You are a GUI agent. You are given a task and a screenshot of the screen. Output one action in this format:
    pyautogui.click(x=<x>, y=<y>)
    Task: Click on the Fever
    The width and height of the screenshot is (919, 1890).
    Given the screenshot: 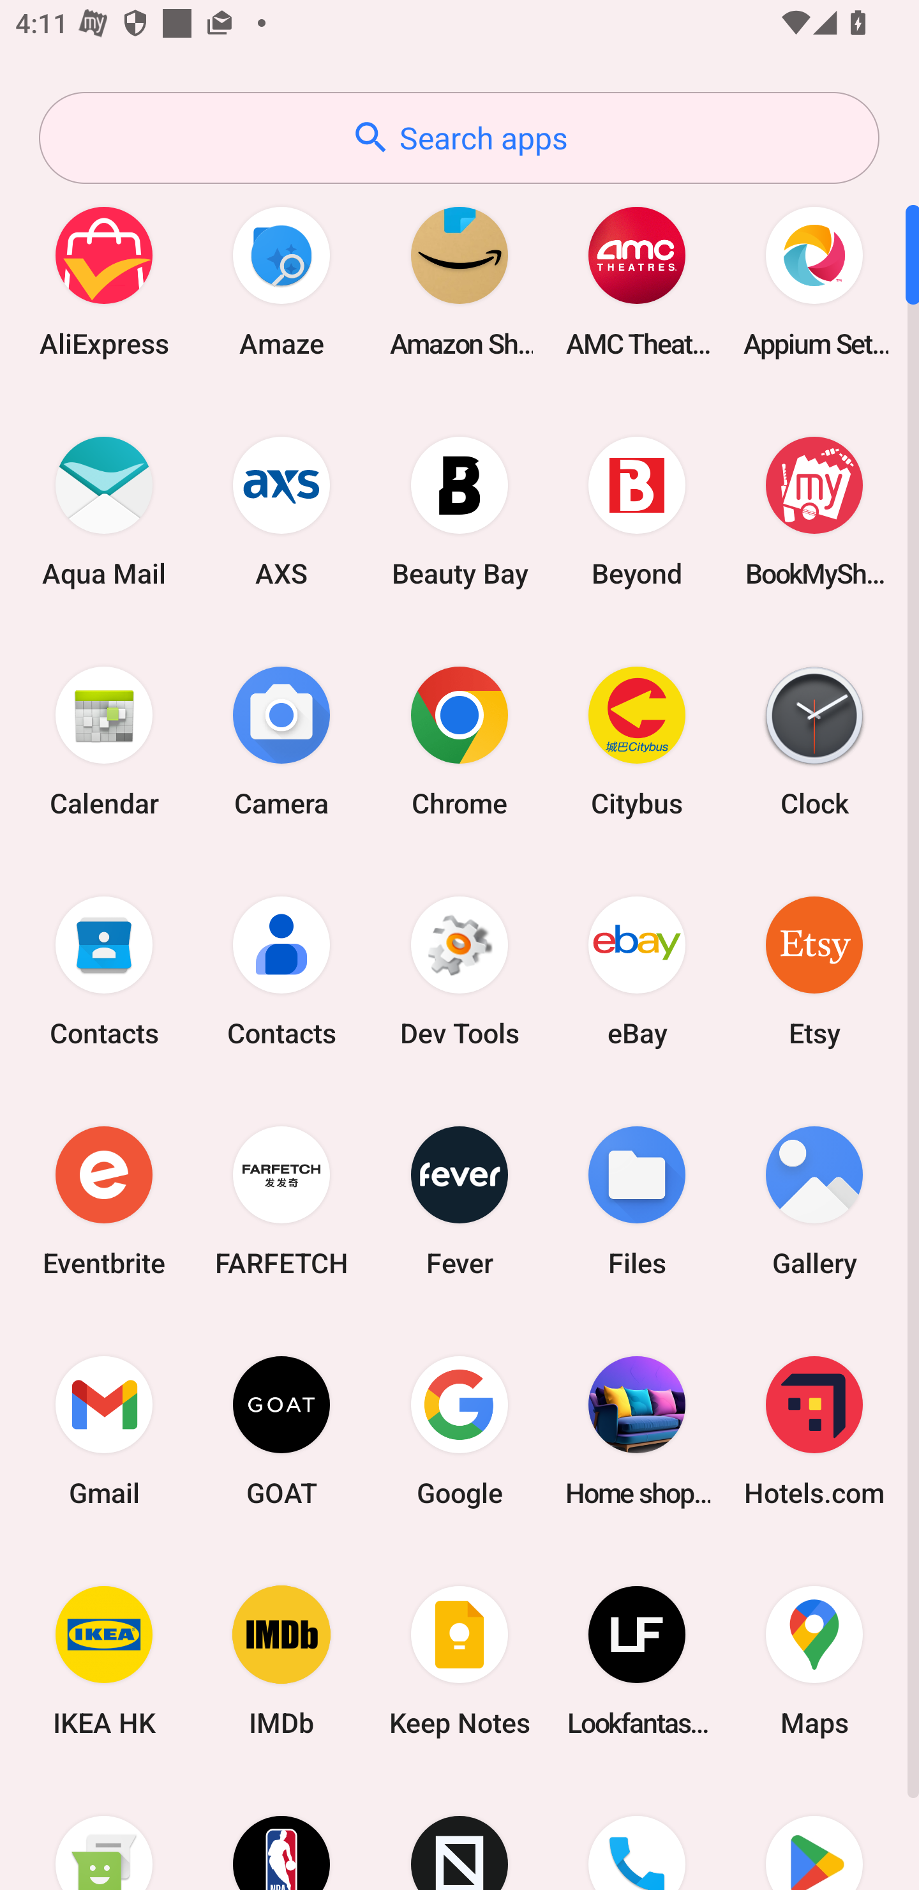 What is the action you would take?
    pyautogui.click(x=459, y=1200)
    